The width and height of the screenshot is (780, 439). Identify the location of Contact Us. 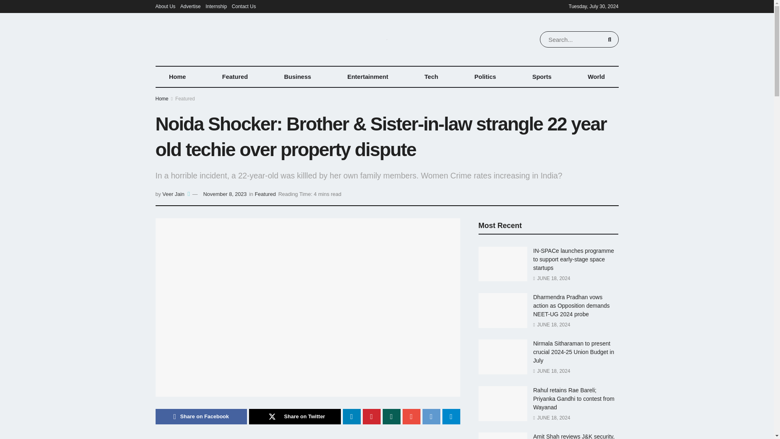
(244, 7).